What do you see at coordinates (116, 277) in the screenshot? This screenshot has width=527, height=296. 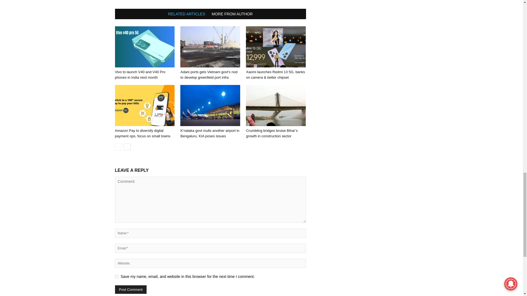 I see `yes` at bounding box center [116, 277].